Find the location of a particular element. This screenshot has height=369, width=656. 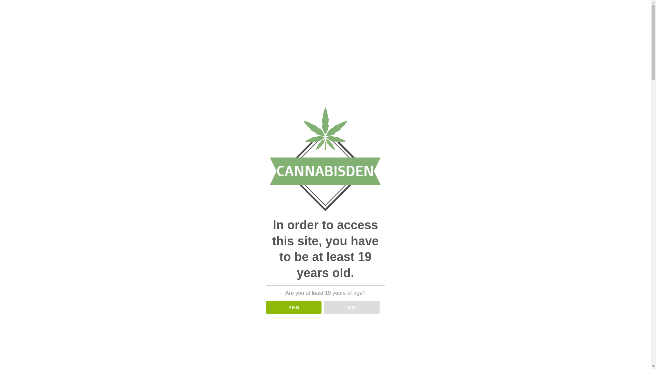

cookies to chocolates is located at coordinates (441, 227).